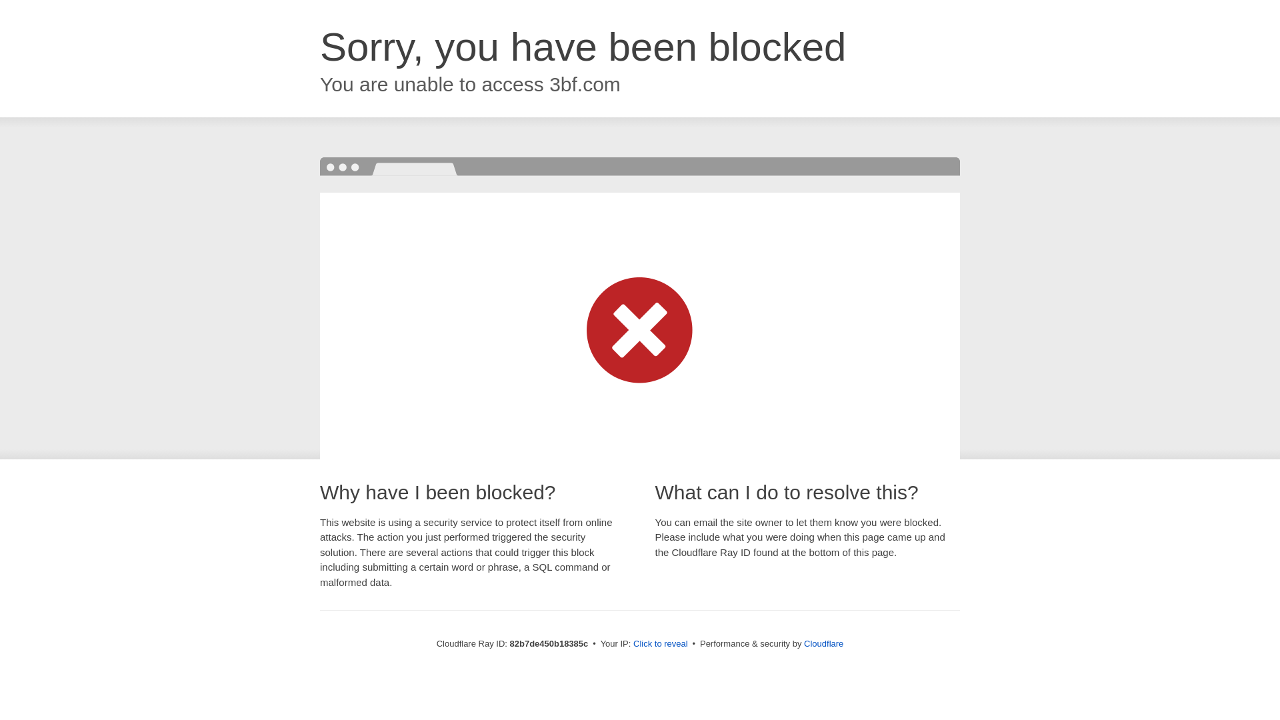 The width and height of the screenshot is (1280, 720). Describe the element at coordinates (661, 644) in the screenshot. I see `Click to reveal` at that location.